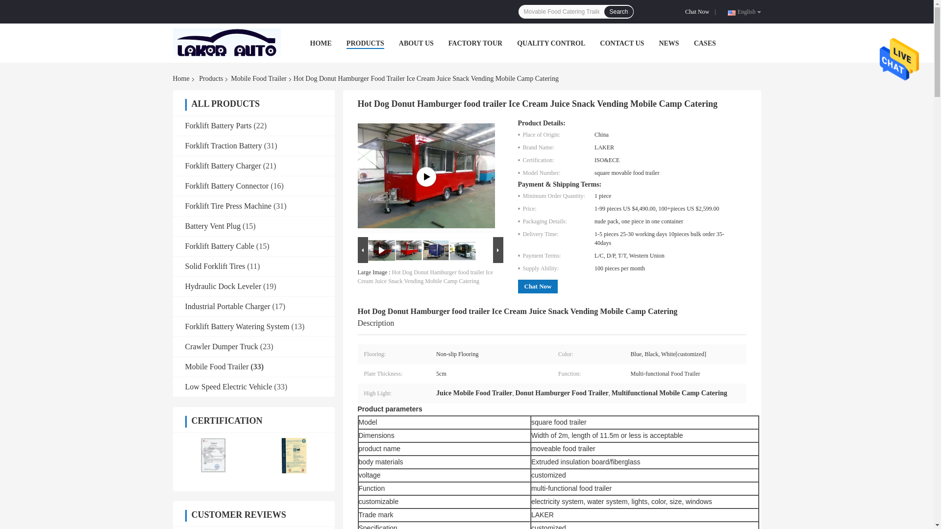  Describe the element at coordinates (213, 225) in the screenshot. I see `Battery Vent Plug` at that location.